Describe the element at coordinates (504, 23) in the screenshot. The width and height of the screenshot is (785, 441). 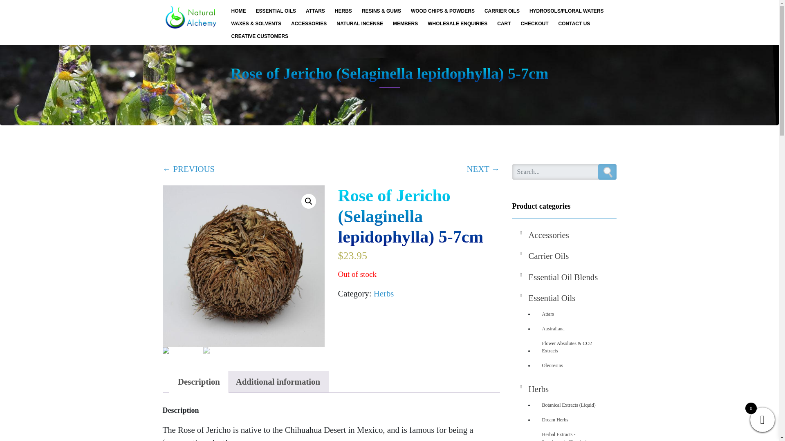
I see `CART` at that location.